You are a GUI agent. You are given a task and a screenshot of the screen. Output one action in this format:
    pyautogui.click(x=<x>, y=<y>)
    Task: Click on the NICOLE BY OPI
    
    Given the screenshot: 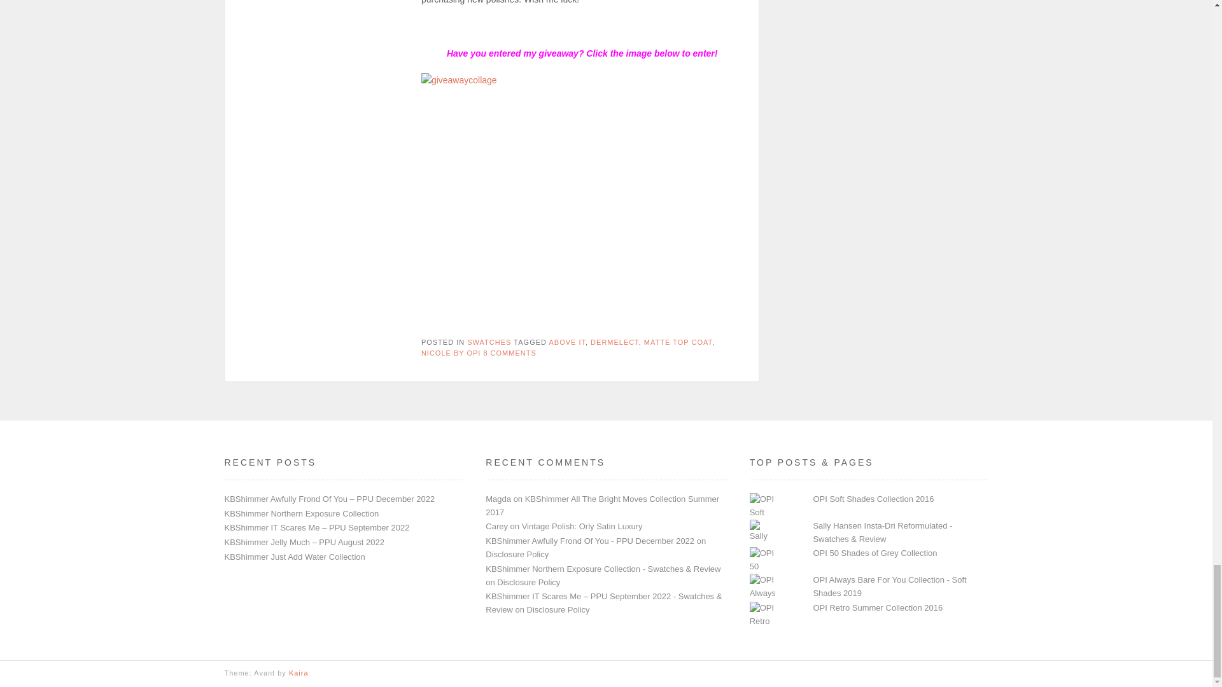 What is the action you would take?
    pyautogui.click(x=451, y=352)
    